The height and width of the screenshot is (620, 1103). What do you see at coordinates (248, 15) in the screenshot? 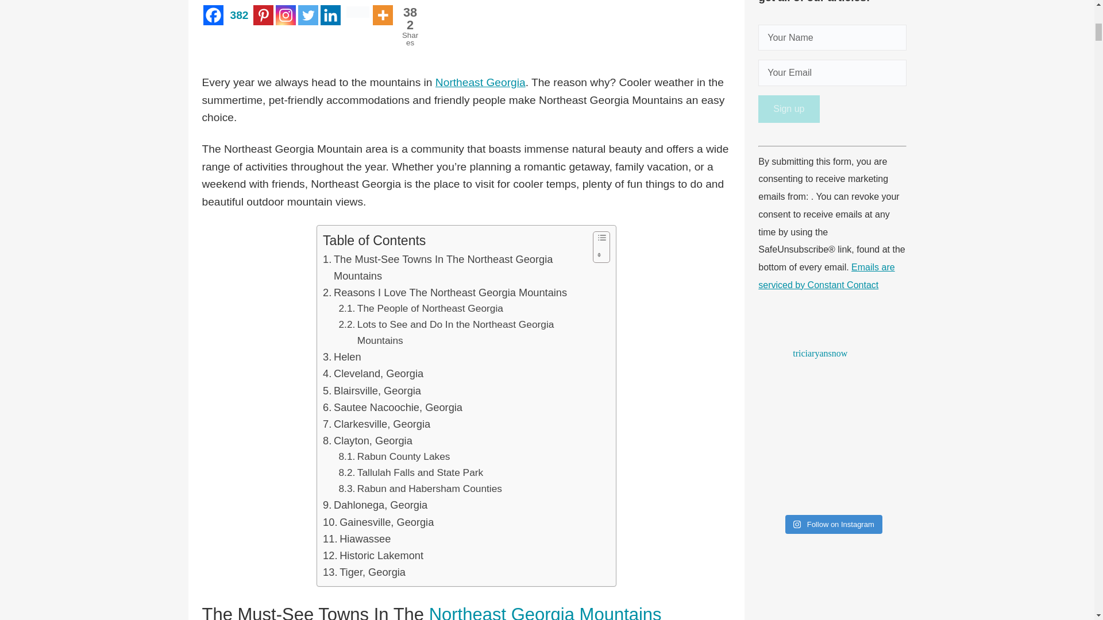
I see `The People of Northeast Georgia` at bounding box center [248, 15].